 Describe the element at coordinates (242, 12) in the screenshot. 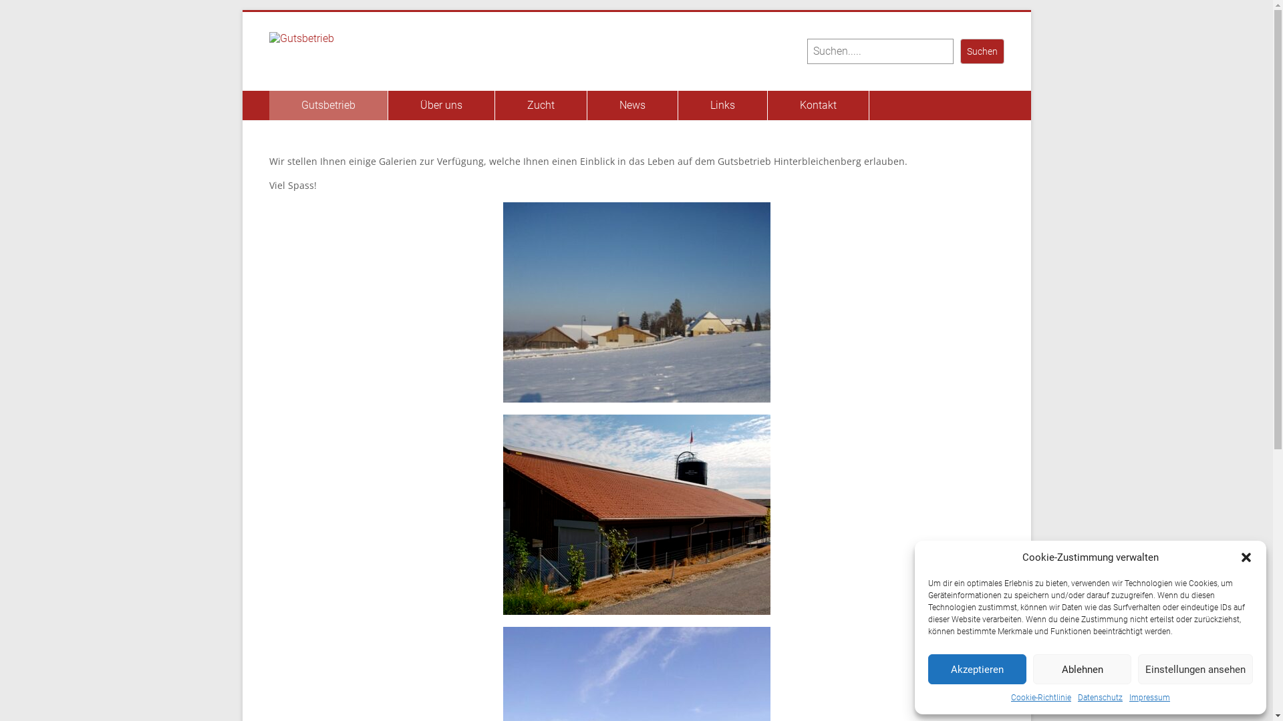

I see `Zum Inhalt springen` at that location.